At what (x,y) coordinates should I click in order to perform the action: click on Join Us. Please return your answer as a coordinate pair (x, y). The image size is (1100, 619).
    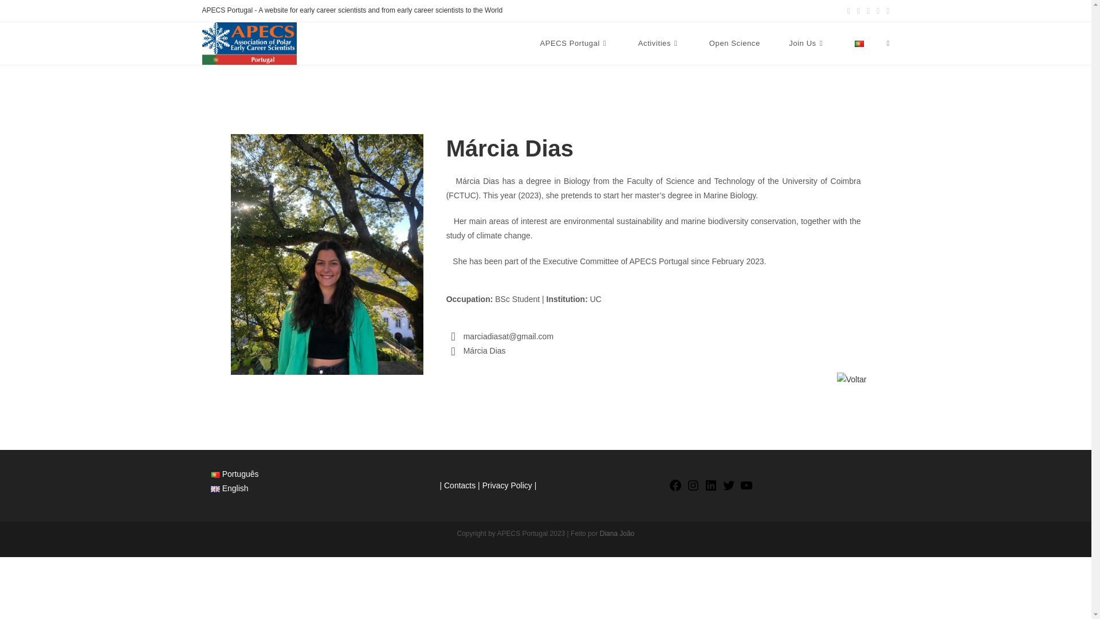
    Looking at the image, I should click on (807, 44).